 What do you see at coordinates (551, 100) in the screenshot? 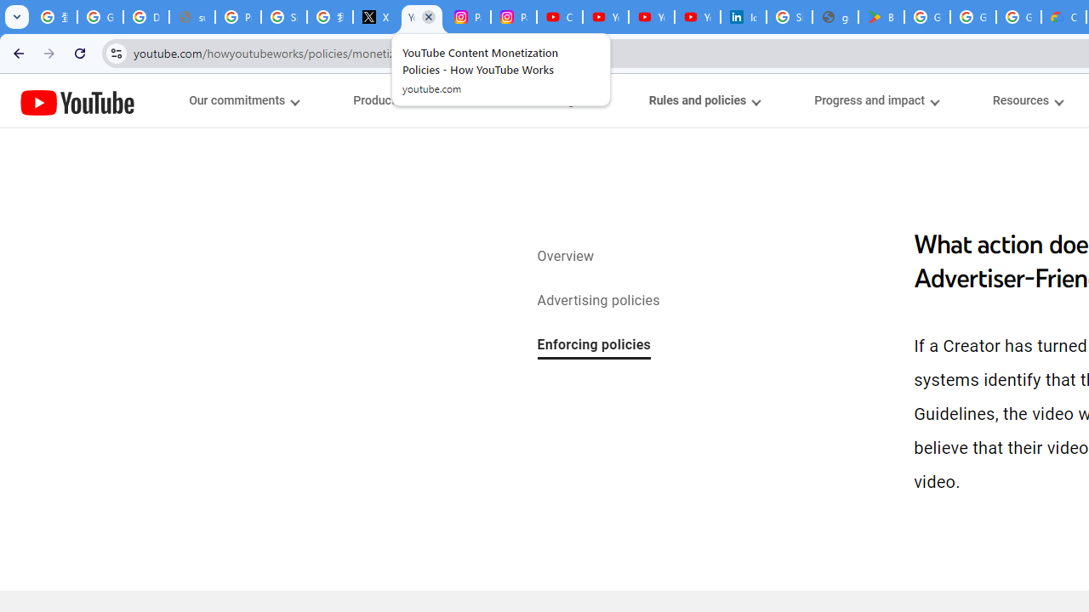
I see `User settings menupopup` at bounding box center [551, 100].